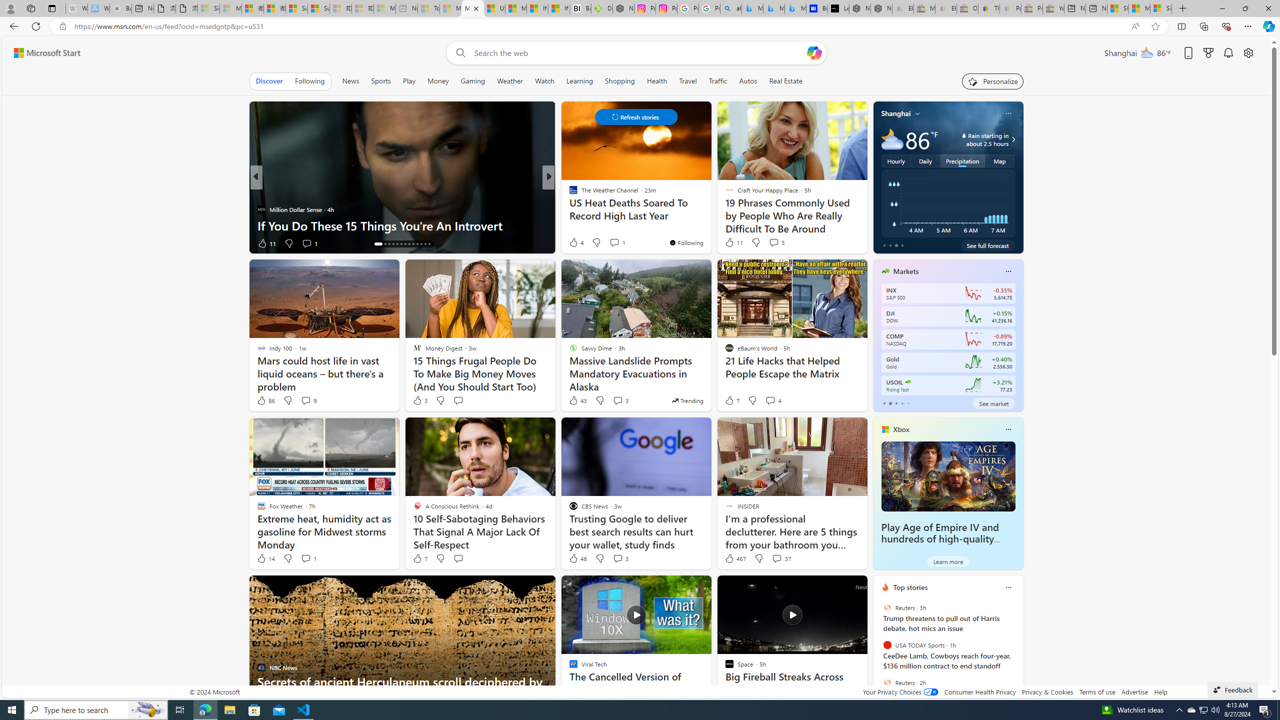 This screenshot has width=1280, height=720. I want to click on View comments 53 Comment, so click(622, 243).